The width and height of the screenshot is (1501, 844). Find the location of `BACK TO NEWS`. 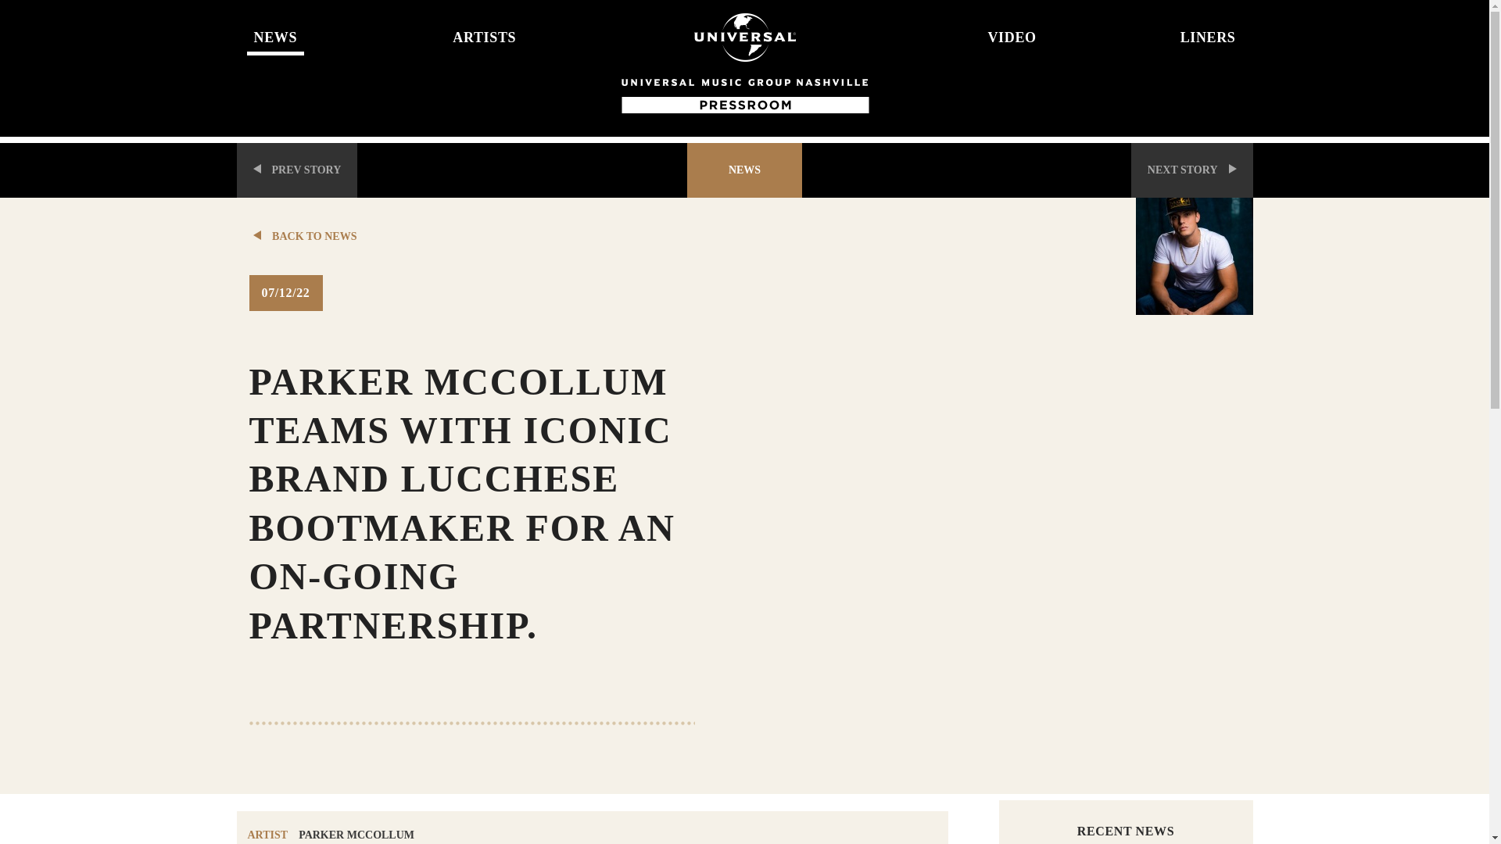

BACK TO NEWS is located at coordinates (490, 236).